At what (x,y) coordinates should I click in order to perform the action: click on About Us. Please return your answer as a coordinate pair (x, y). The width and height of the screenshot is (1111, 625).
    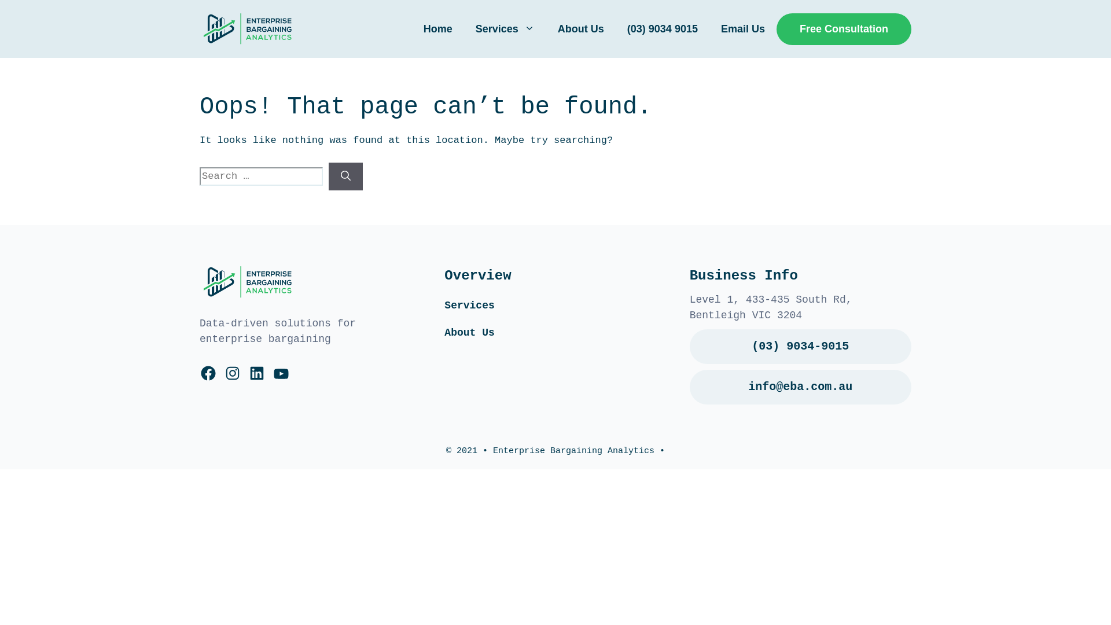
    Looking at the image, I should click on (581, 29).